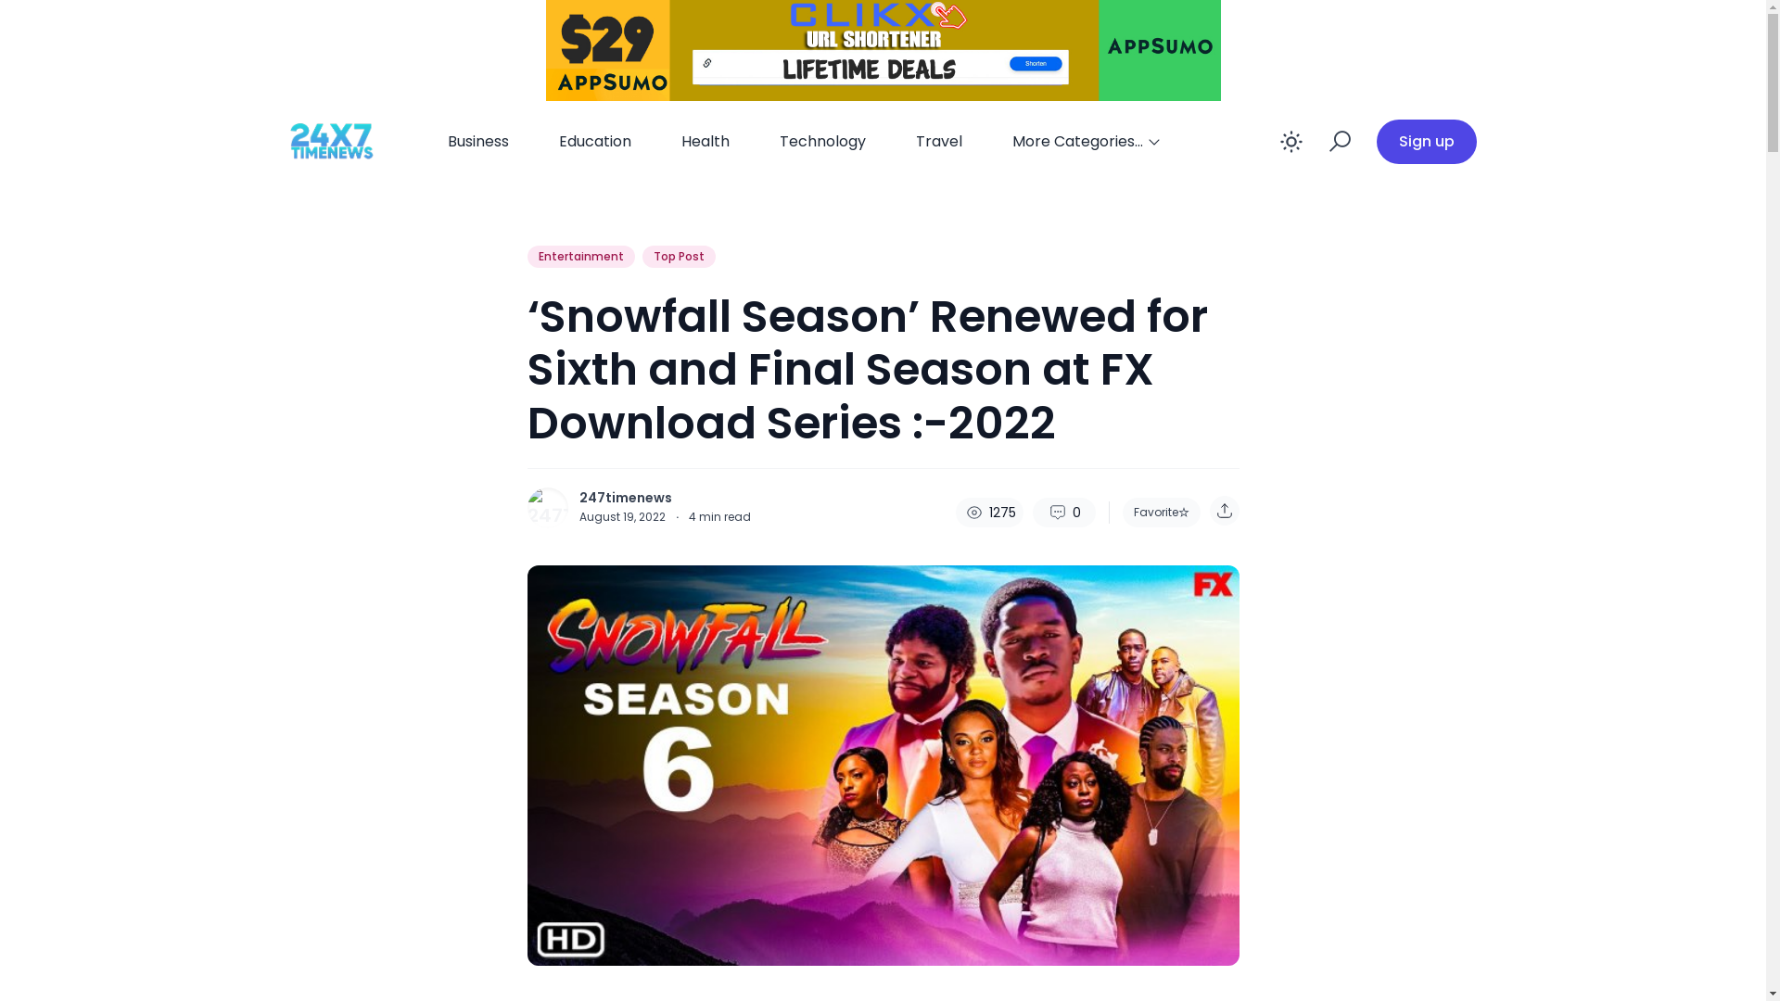 Image resolution: width=1780 pixels, height=1001 pixels. I want to click on Entertainment, so click(580, 257).